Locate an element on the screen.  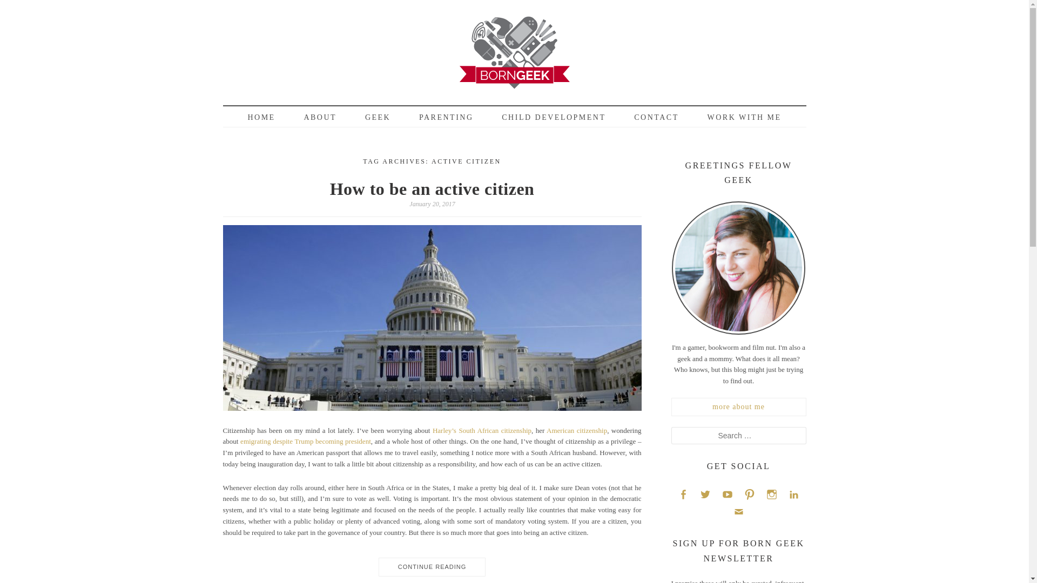
Email is located at coordinates (738, 512).